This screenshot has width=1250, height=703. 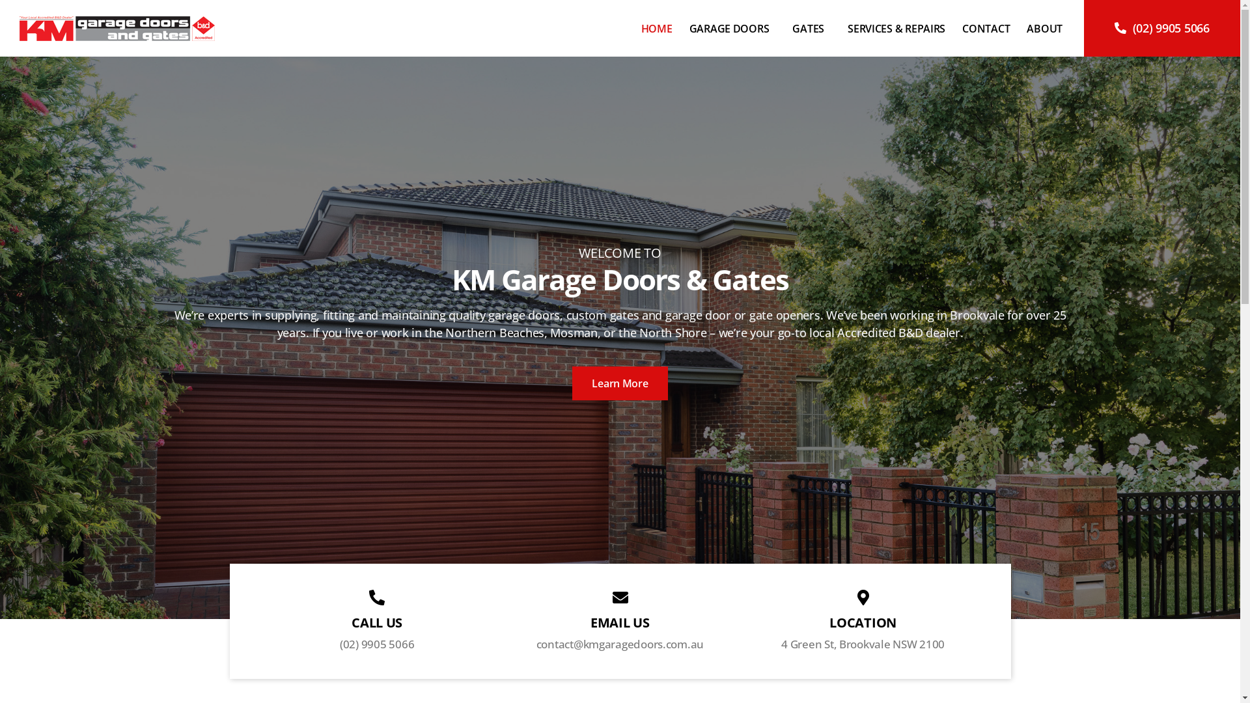 What do you see at coordinates (620, 383) in the screenshot?
I see `Learn More` at bounding box center [620, 383].